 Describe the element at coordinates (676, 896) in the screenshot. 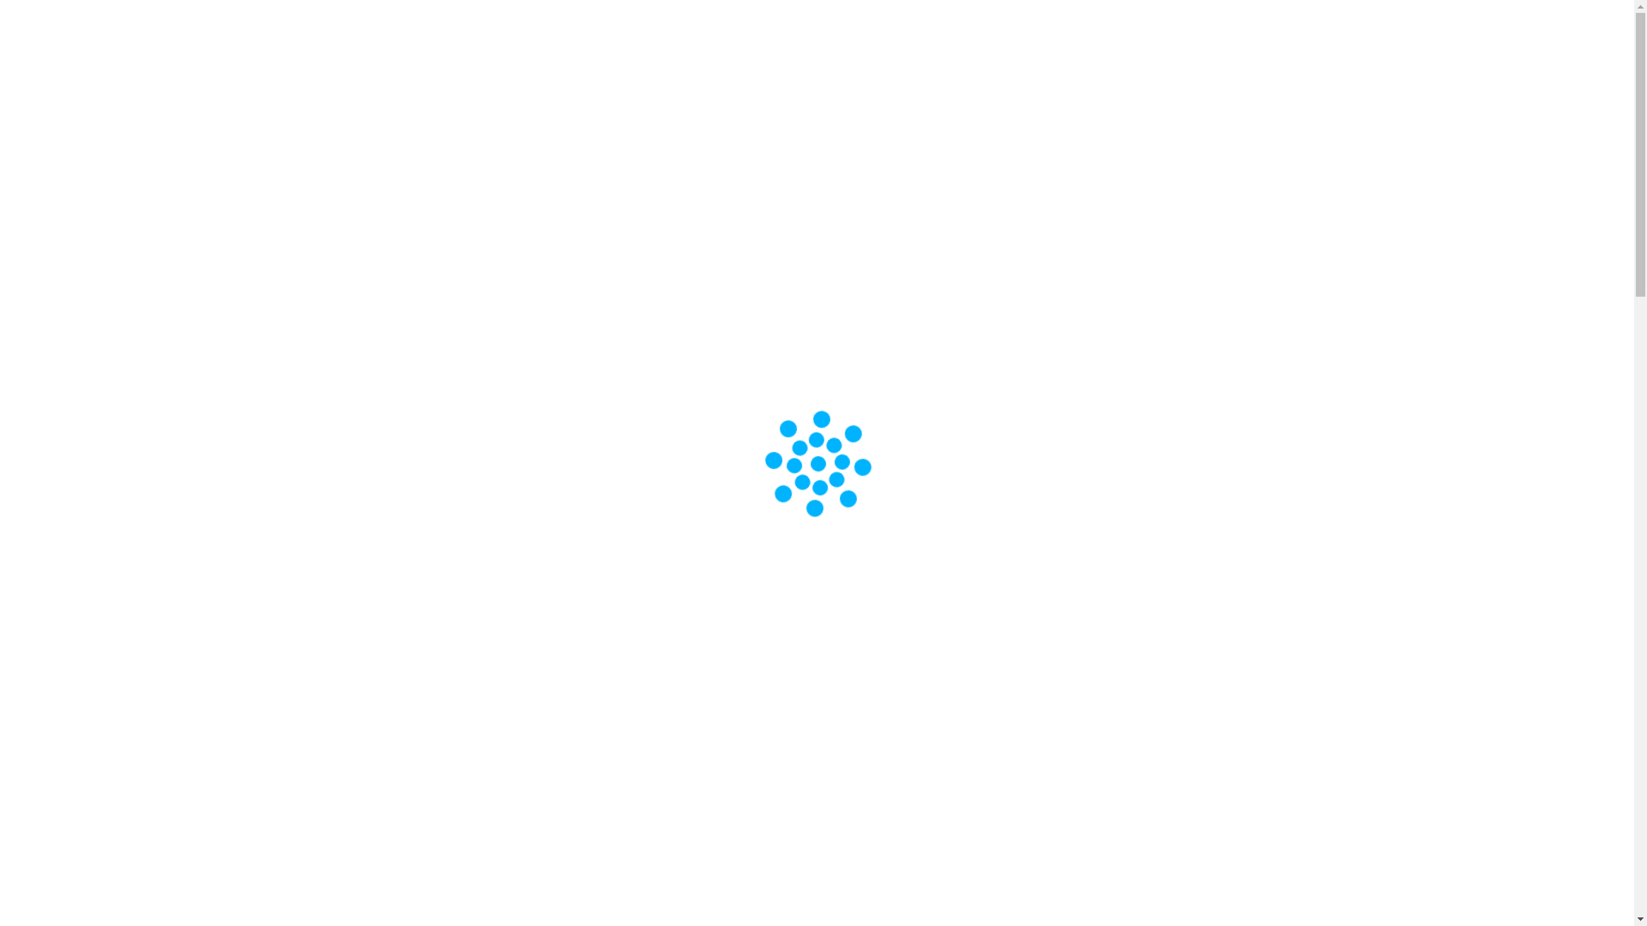

I see `astigmatisme` at that location.